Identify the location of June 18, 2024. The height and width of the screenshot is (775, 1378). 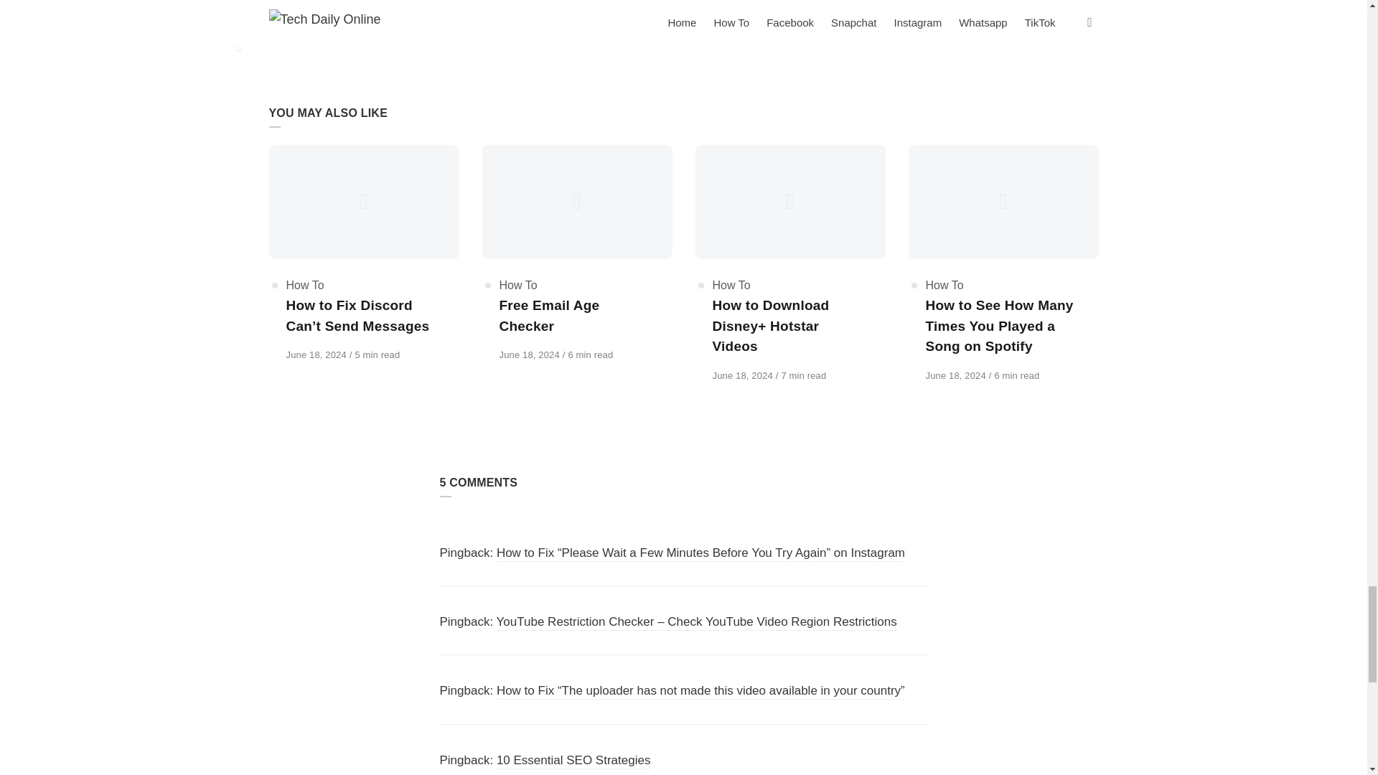
(744, 376).